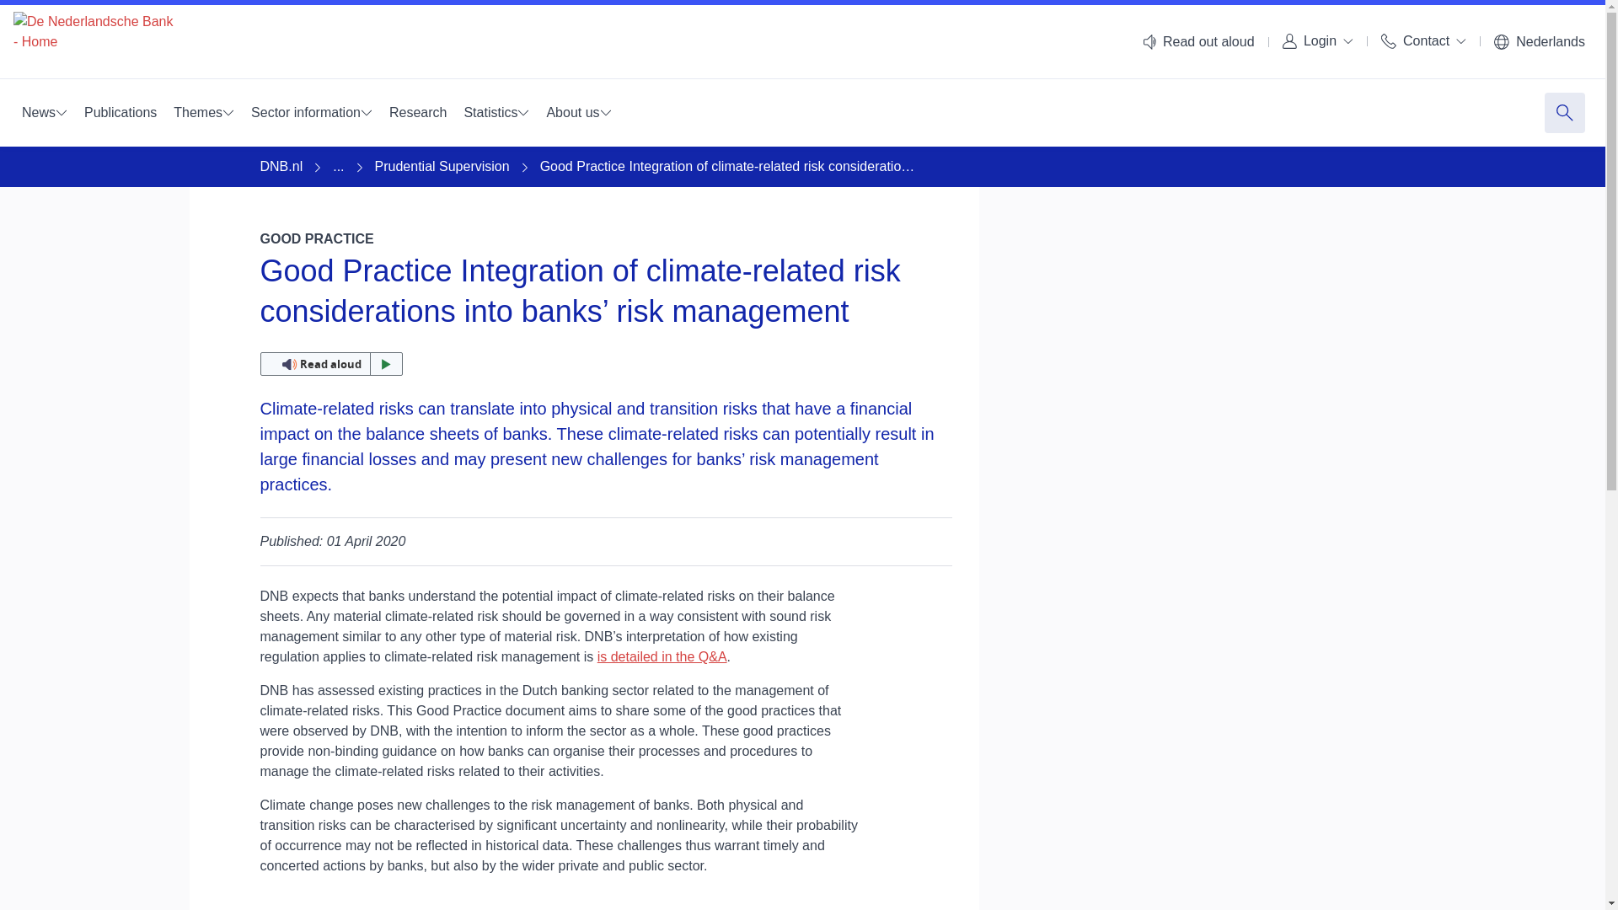 Image resolution: width=1618 pixels, height=910 pixels. I want to click on Read out aloud, so click(1198, 42).